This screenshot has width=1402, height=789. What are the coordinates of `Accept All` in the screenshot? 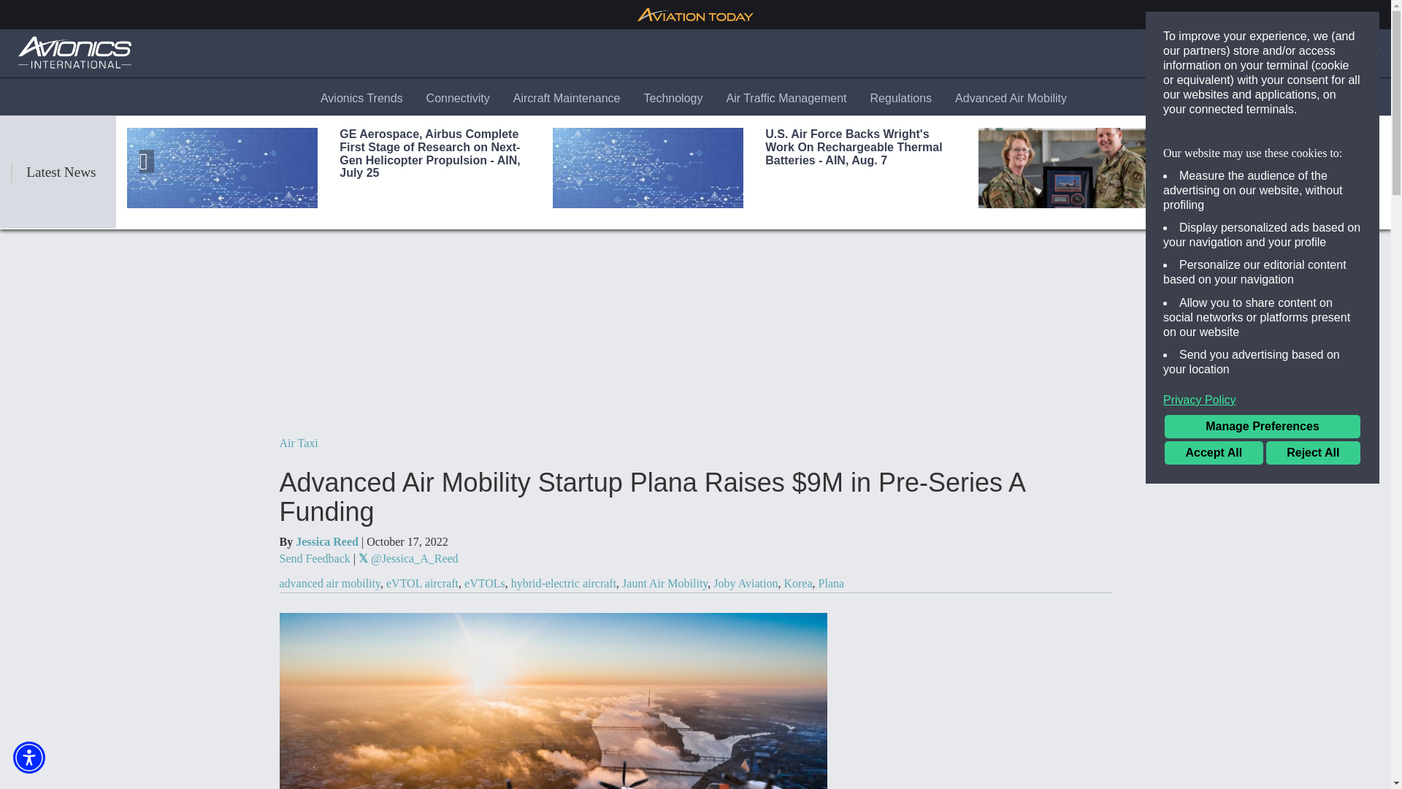 It's located at (1214, 453).